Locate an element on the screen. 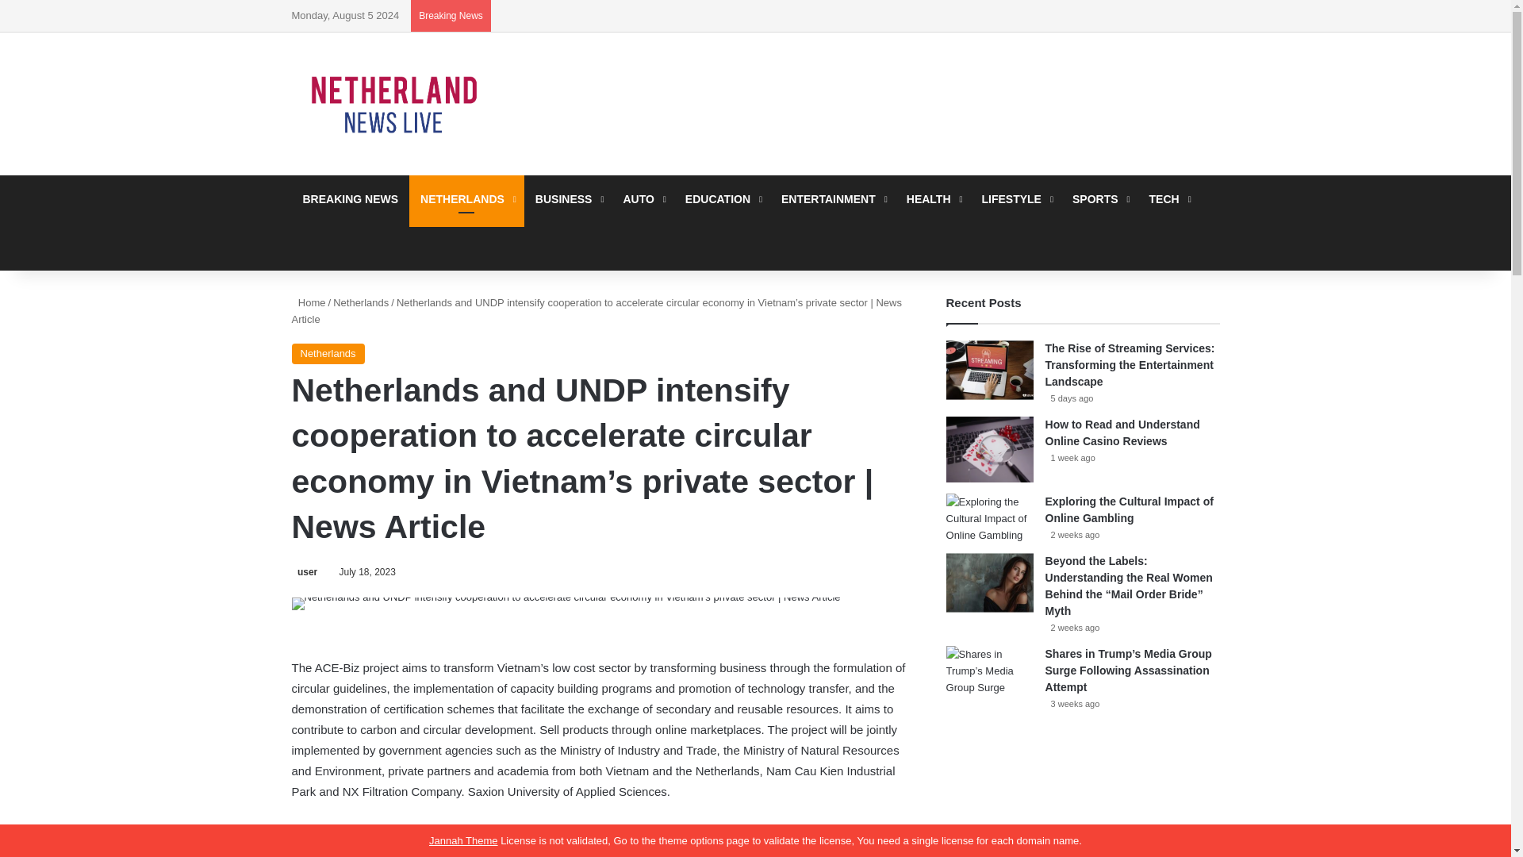 The width and height of the screenshot is (1523, 857). NETHERLANDS is located at coordinates (466, 198).